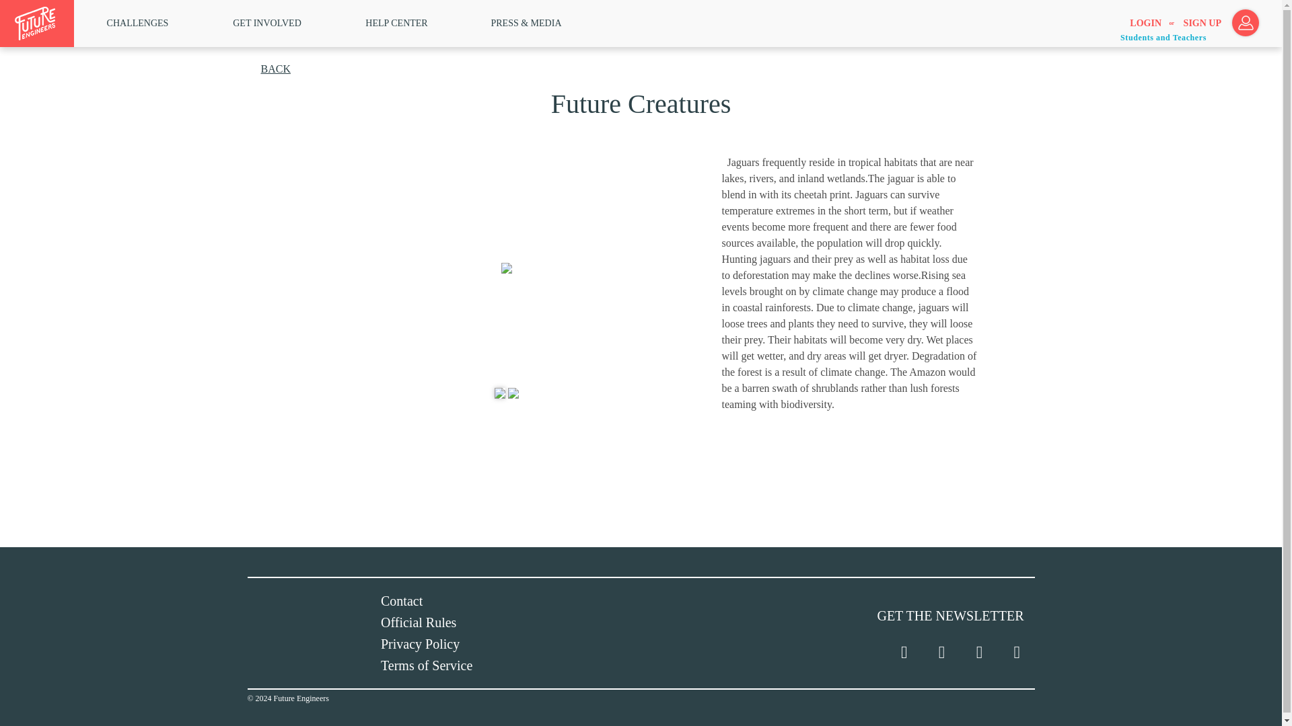 The height and width of the screenshot is (726, 1292). I want to click on Follow us on Youtube, so click(1016, 652).